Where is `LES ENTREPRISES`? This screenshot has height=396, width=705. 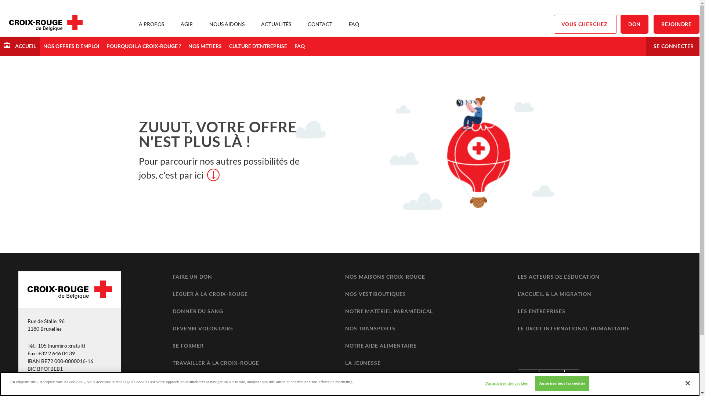
LES ENTREPRISES is located at coordinates (542, 311).